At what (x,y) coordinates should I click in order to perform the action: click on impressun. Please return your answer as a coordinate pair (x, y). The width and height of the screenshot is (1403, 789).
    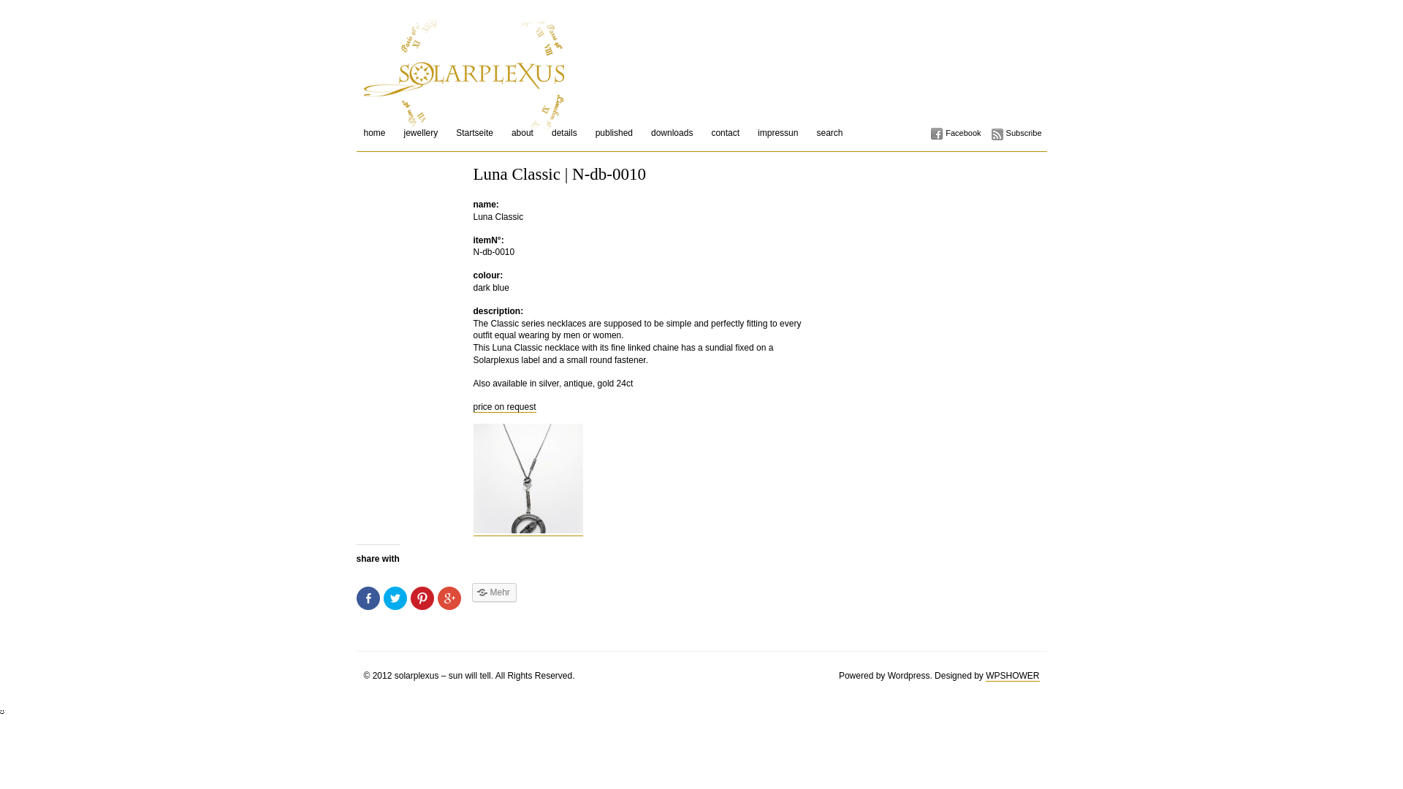
    Looking at the image, I should click on (777, 133).